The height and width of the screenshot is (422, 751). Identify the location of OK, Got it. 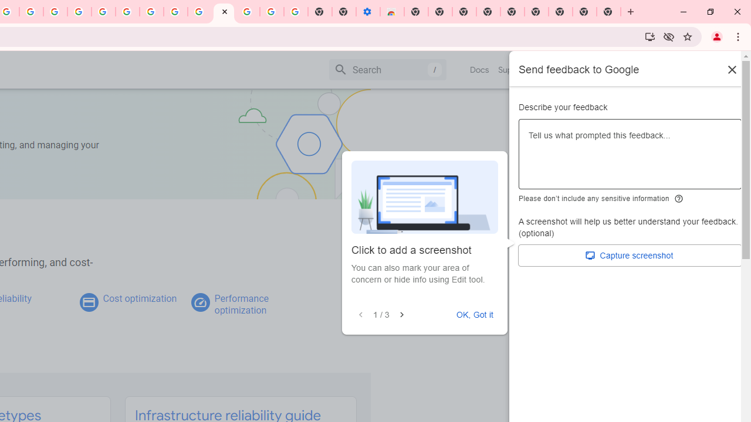
(475, 315).